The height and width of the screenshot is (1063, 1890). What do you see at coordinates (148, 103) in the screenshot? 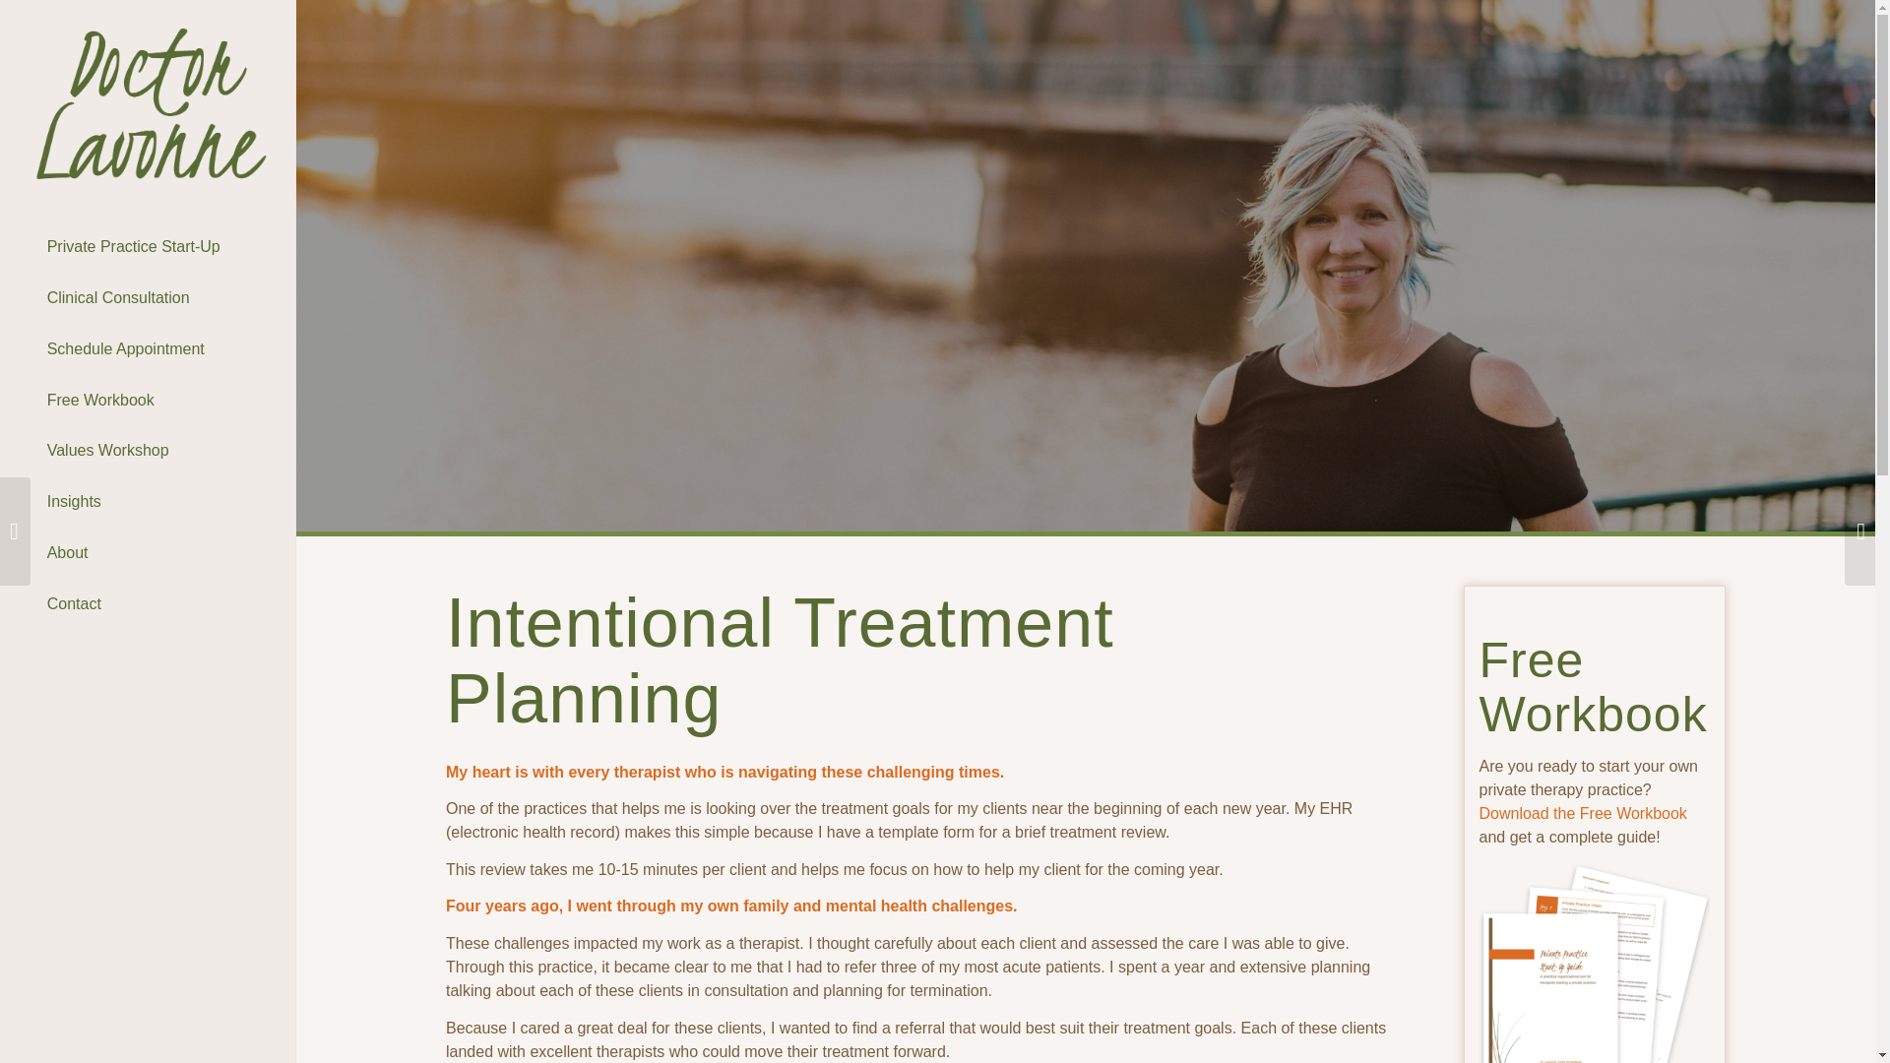
I see `Logo 96dpi 700px` at bounding box center [148, 103].